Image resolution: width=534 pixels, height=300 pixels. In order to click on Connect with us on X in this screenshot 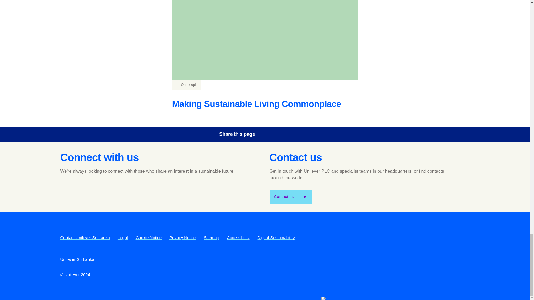, I will do `click(81, 190)`.